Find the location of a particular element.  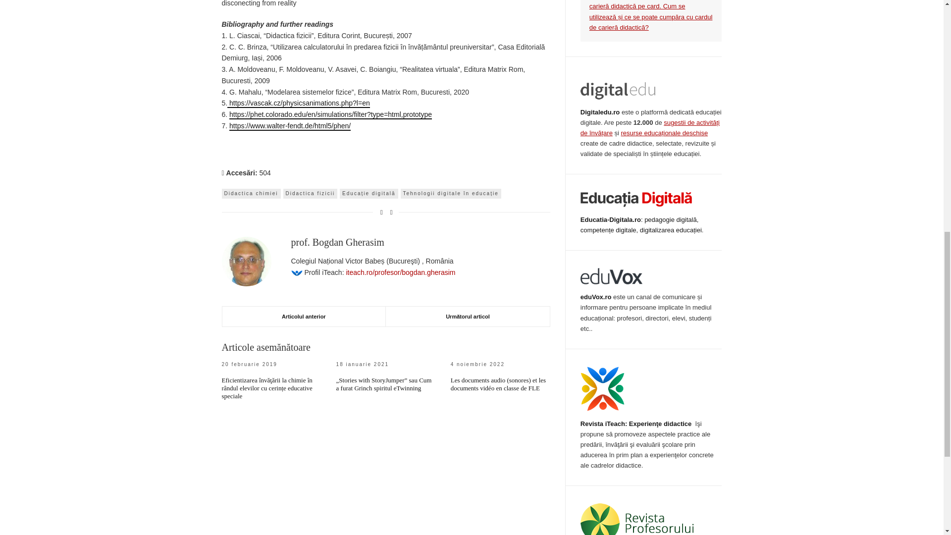

Articolul anterior is located at coordinates (304, 316).